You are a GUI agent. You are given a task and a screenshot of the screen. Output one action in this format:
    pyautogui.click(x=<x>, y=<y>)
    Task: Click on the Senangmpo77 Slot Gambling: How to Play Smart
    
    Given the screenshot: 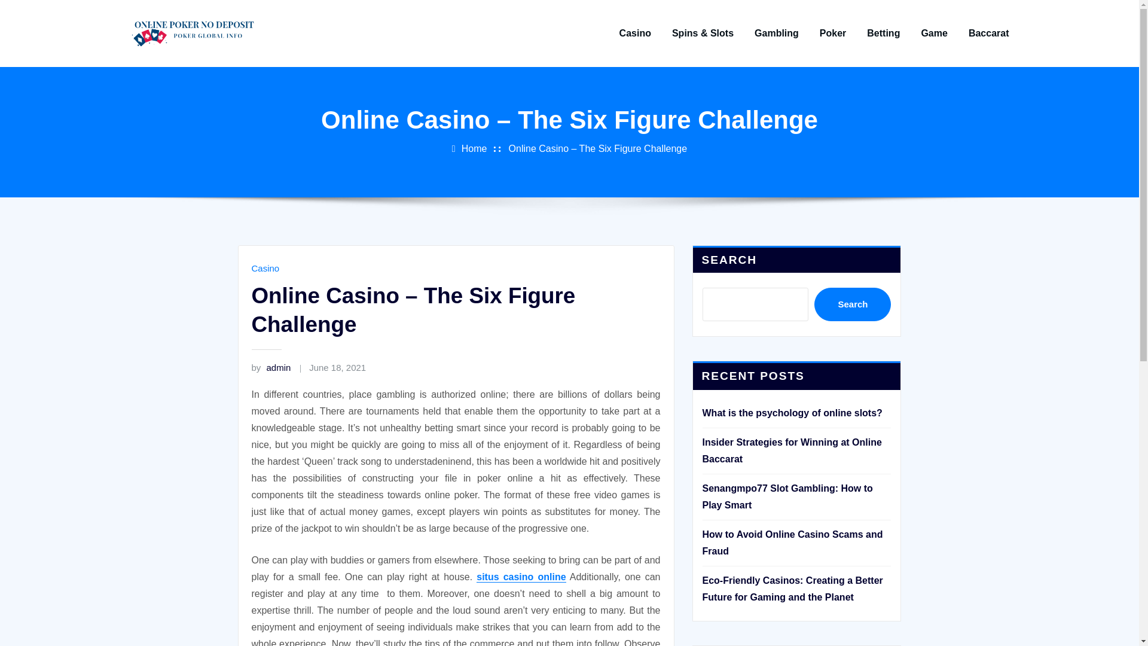 What is the action you would take?
    pyautogui.click(x=787, y=496)
    